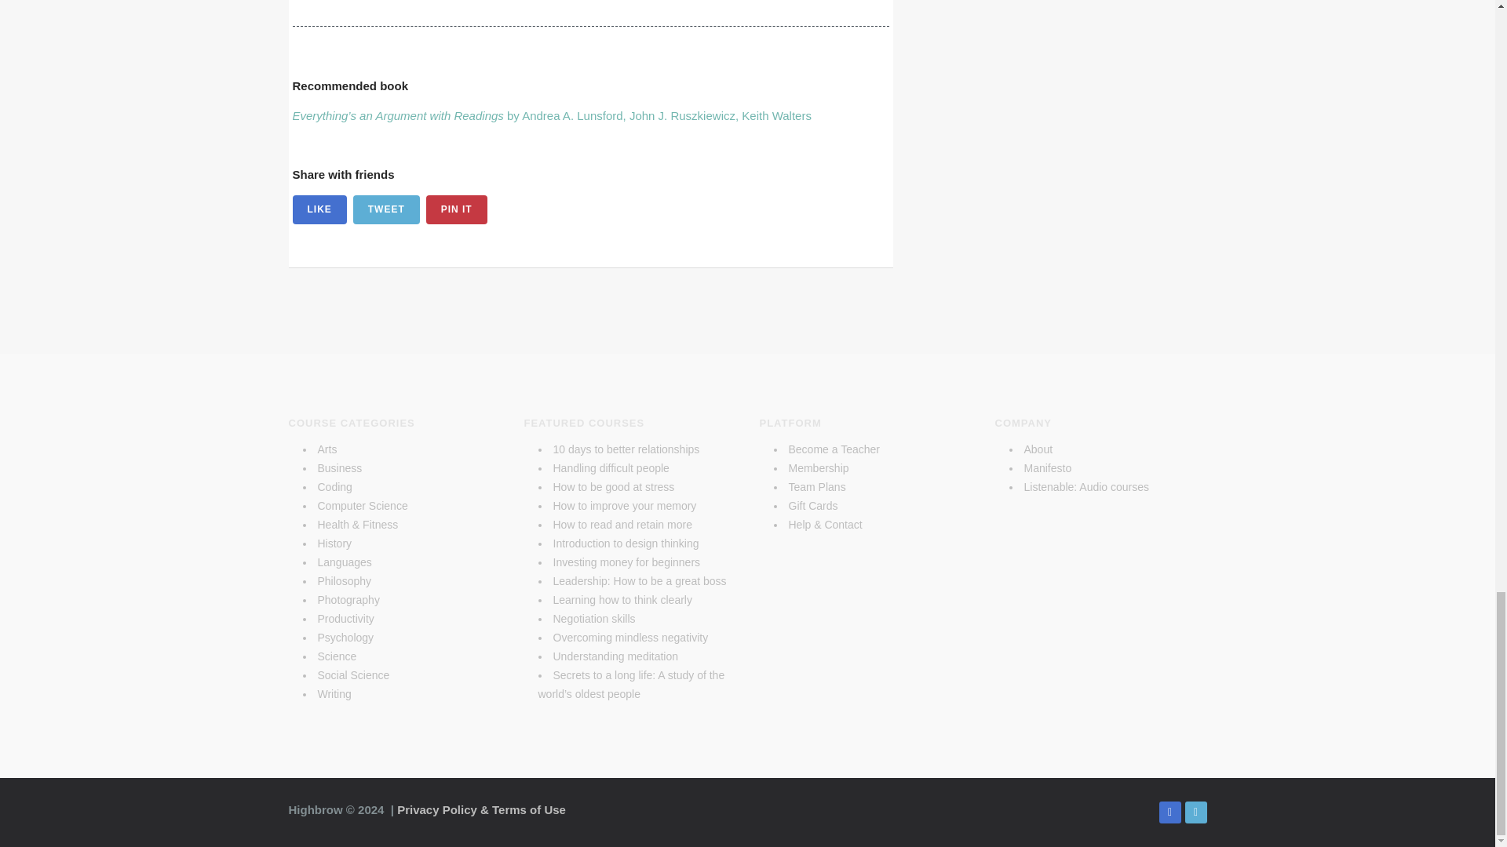  Describe the element at coordinates (334, 543) in the screenshot. I see `History` at that location.